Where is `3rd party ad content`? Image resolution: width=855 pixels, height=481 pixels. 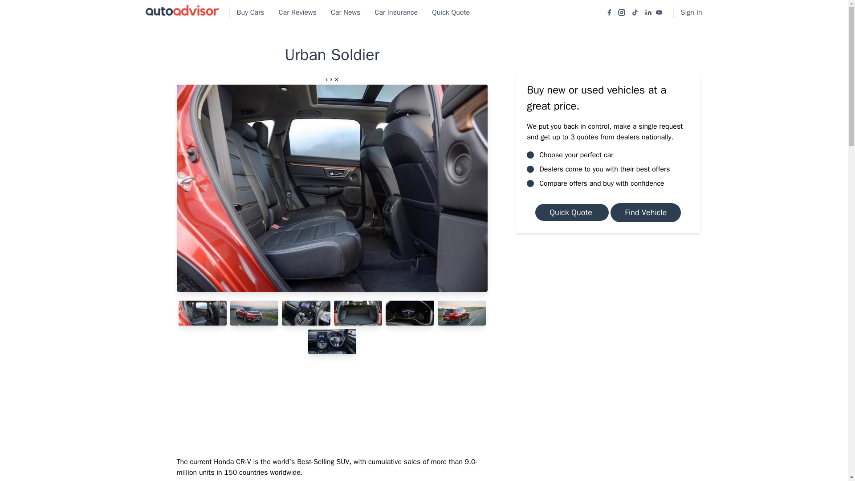
3rd party ad content is located at coordinates (608, 314).